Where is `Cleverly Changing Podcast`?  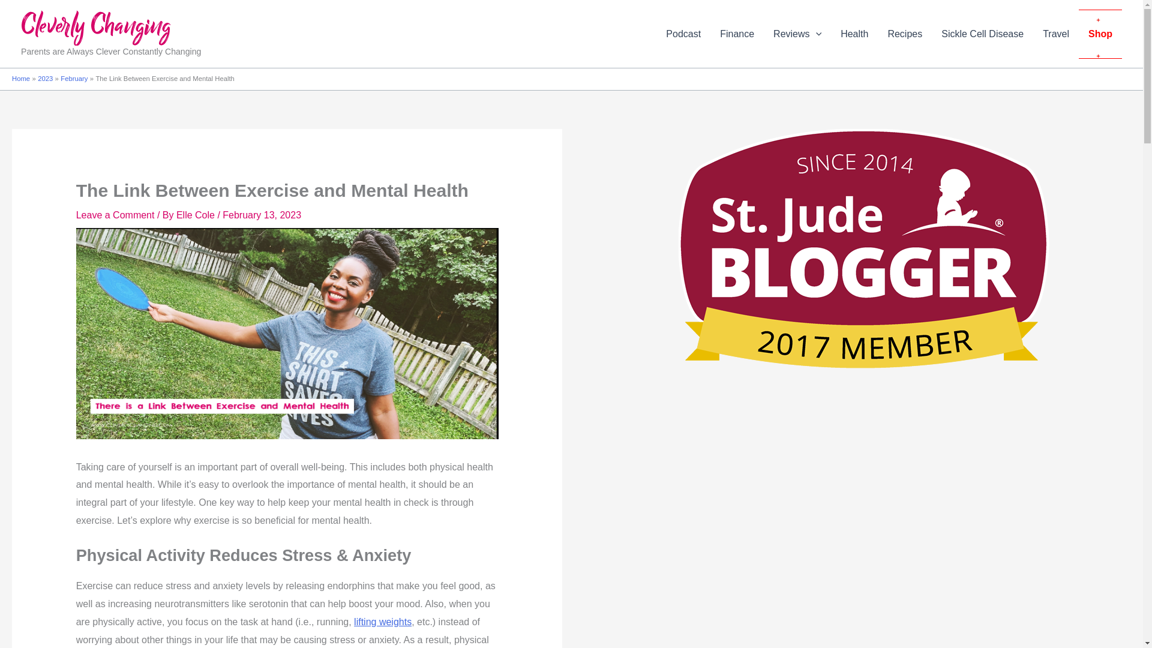
Cleverly Changing Podcast is located at coordinates (683, 34).